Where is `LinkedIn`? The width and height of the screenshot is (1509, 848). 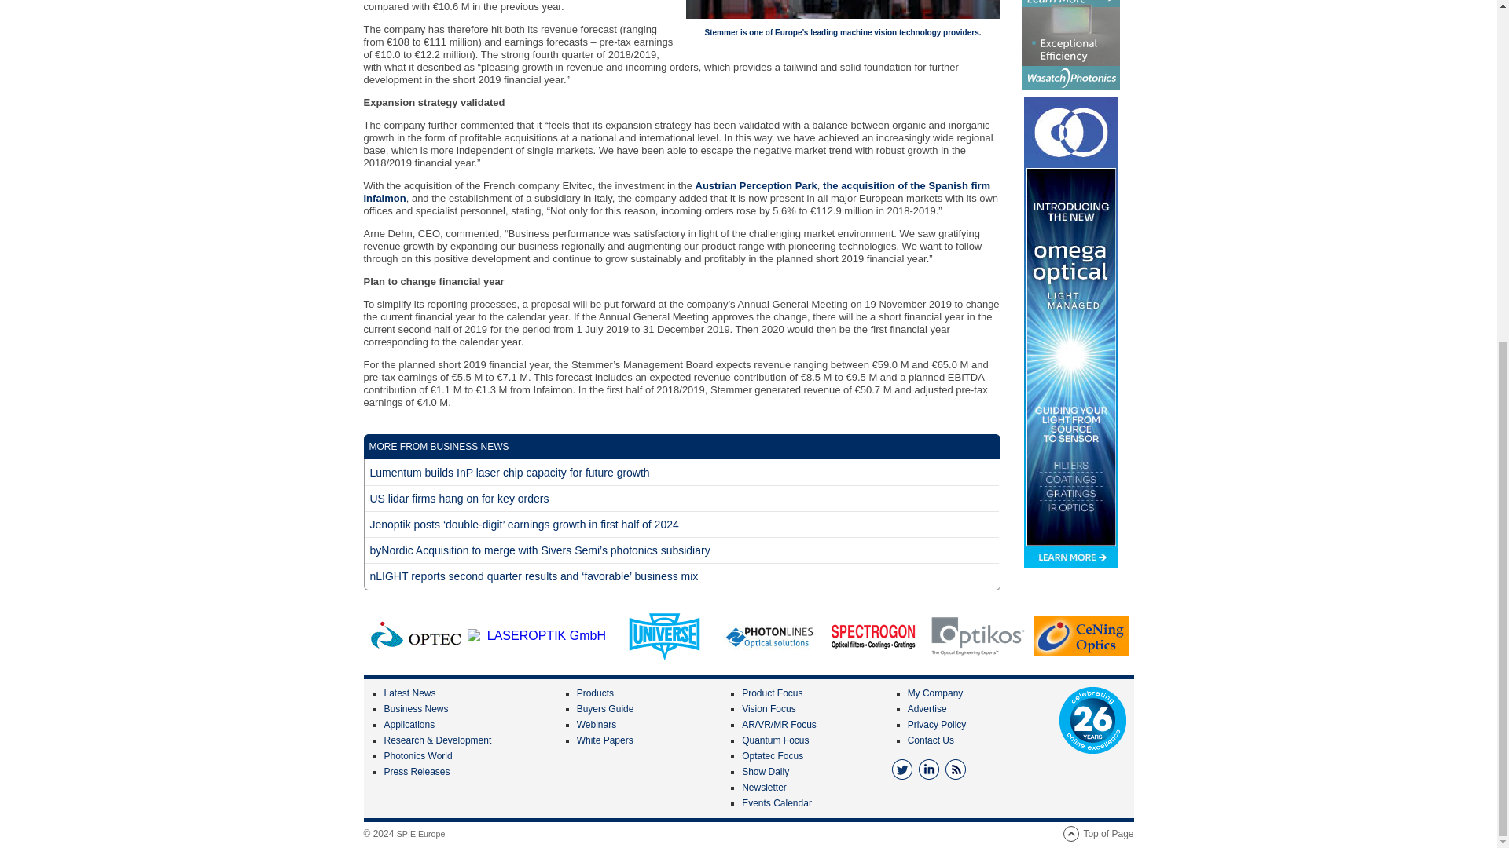
LinkedIn is located at coordinates (929, 769).